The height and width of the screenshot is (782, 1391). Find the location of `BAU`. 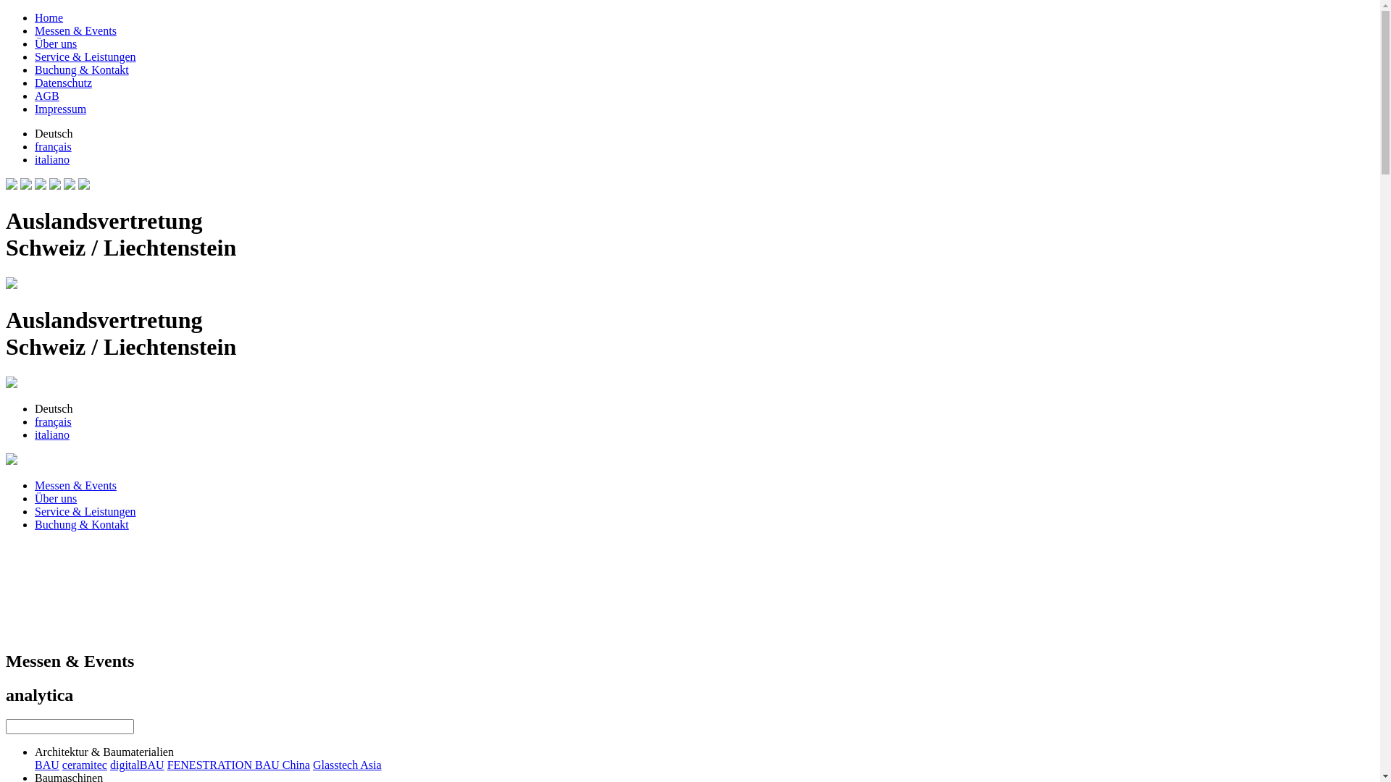

BAU is located at coordinates (47, 765).